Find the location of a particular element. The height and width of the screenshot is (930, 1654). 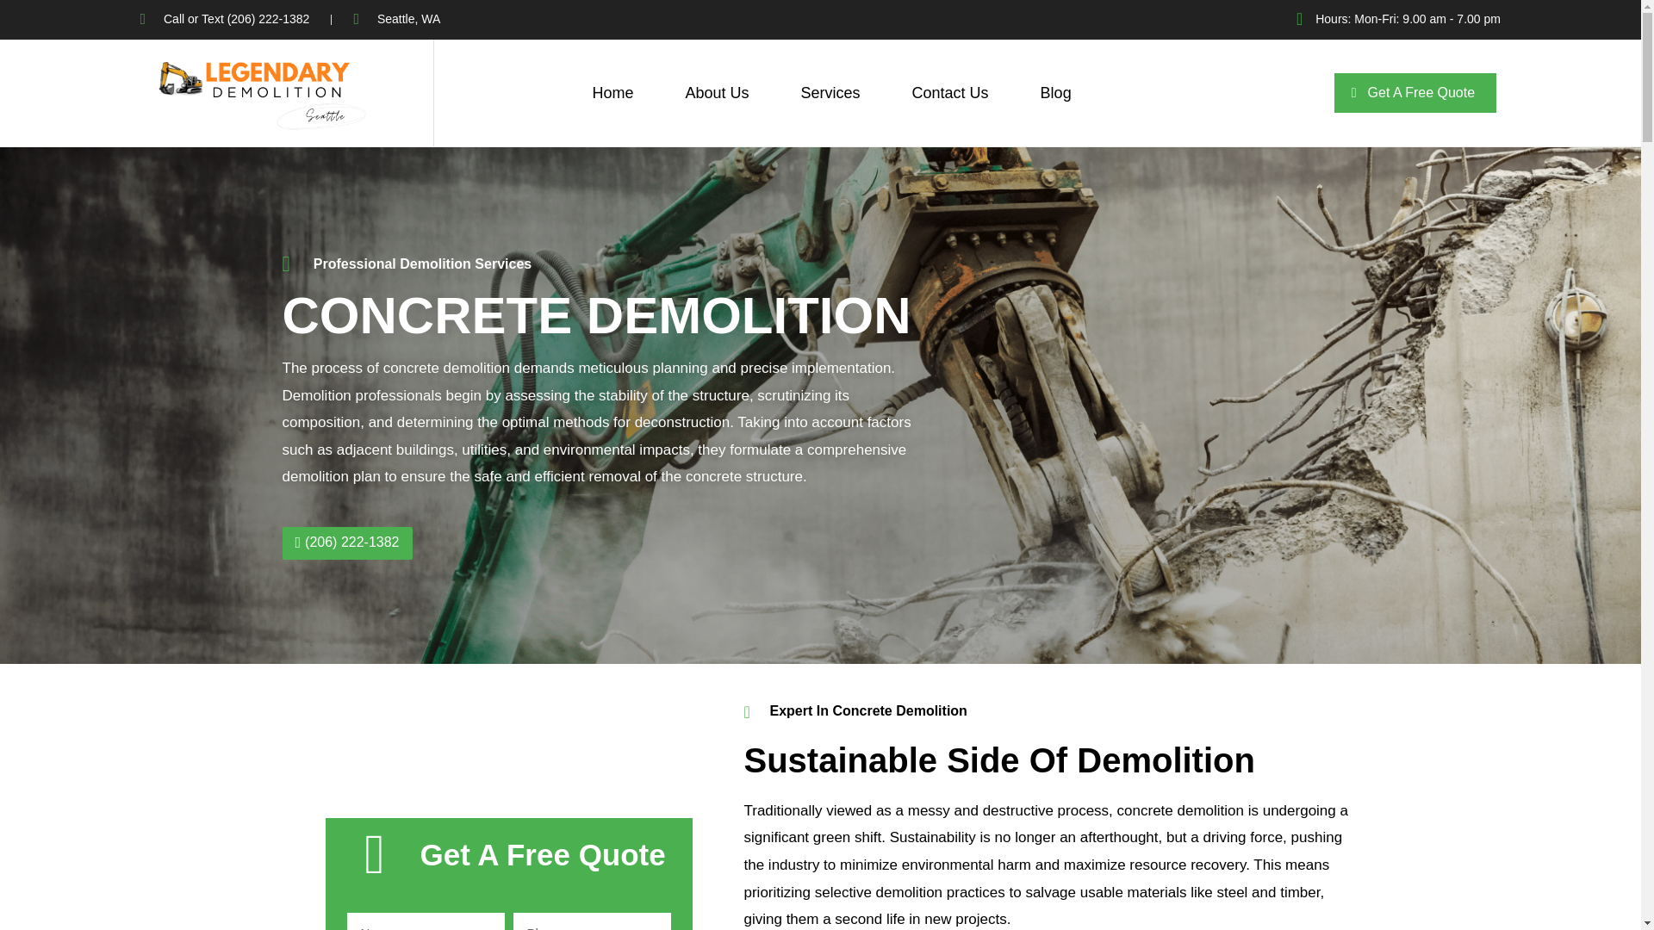

Get A Free Quote is located at coordinates (1415, 93).